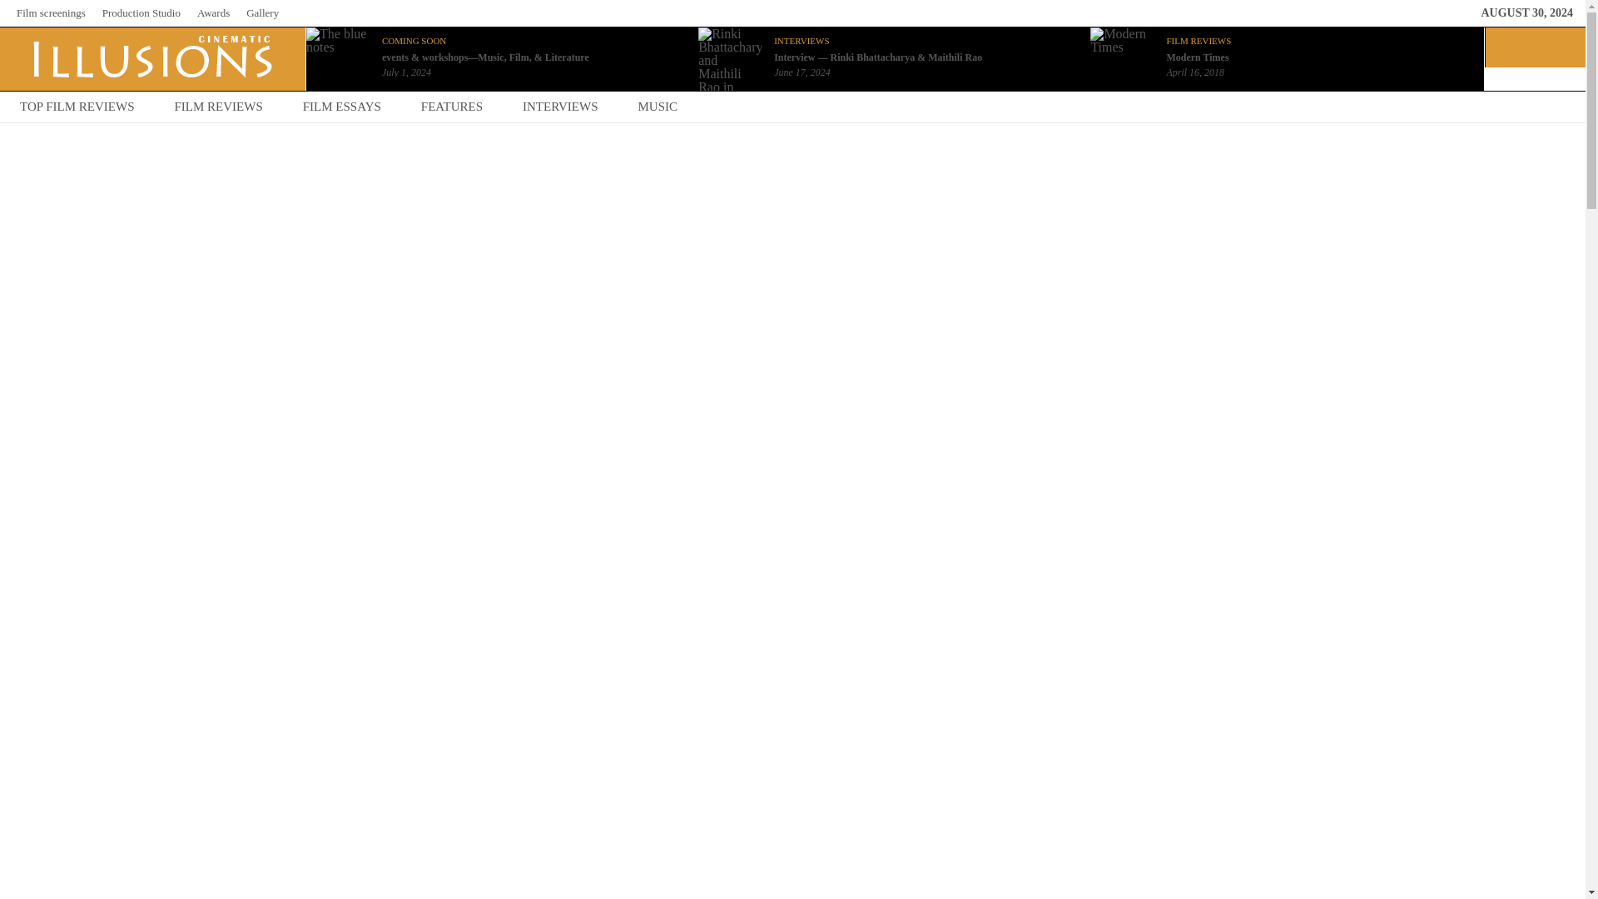 Image resolution: width=1598 pixels, height=899 pixels. I want to click on Awards, so click(213, 12).